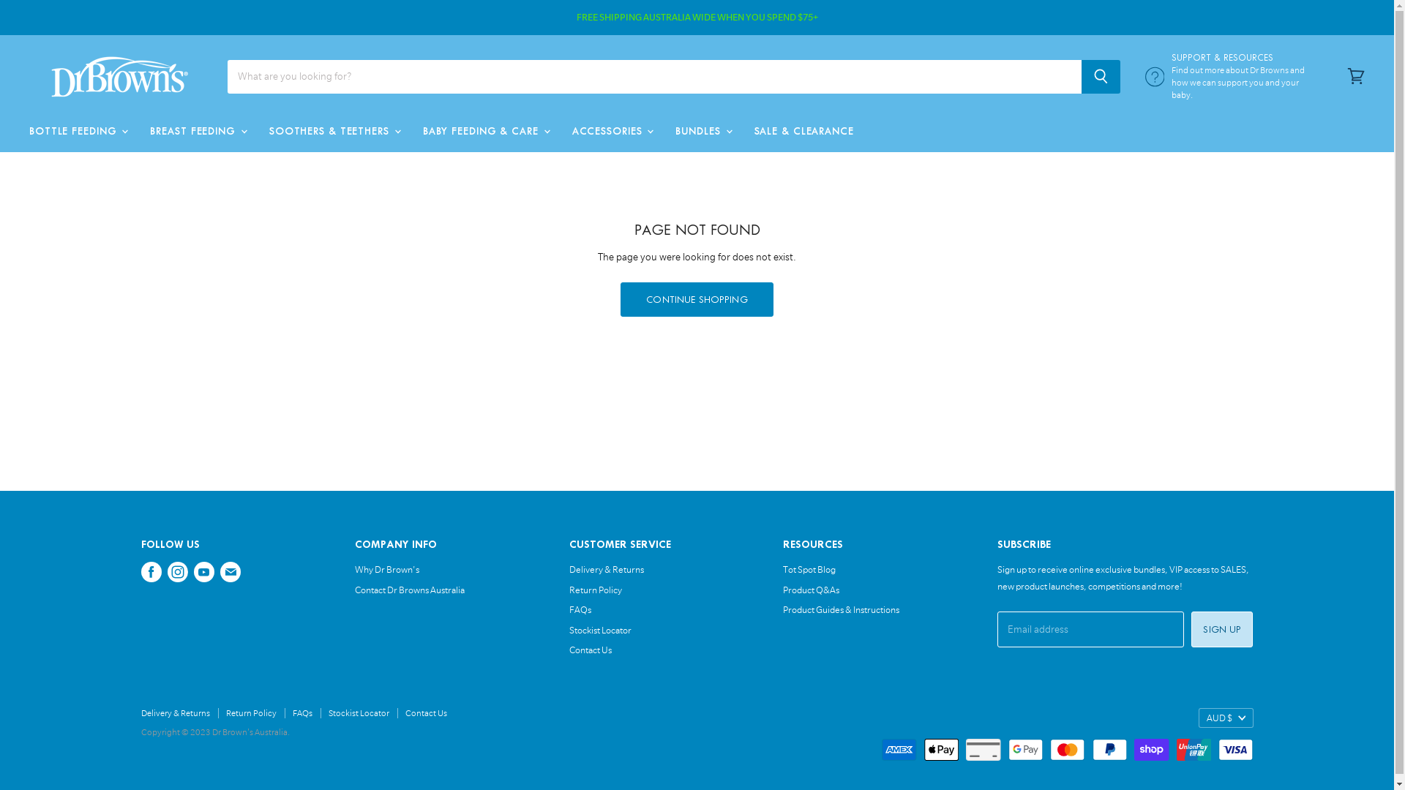  I want to click on SALE & CLEARANCE, so click(804, 132).